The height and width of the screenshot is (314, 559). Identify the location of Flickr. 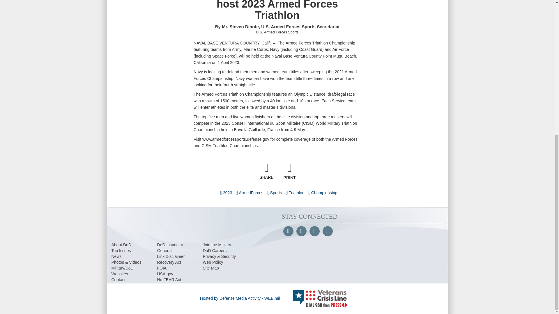
(327, 231).